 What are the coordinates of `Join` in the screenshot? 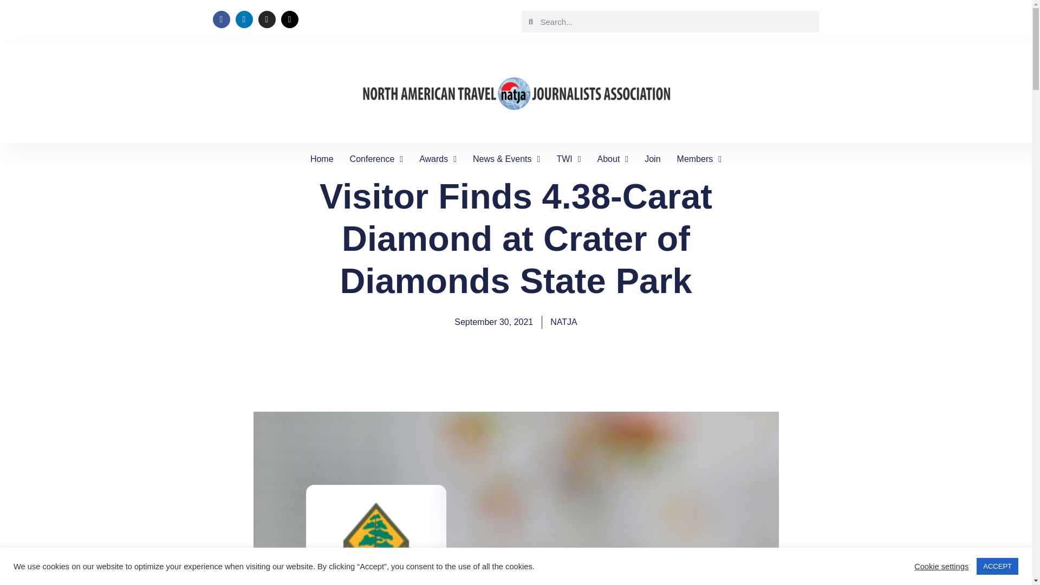 It's located at (652, 159).